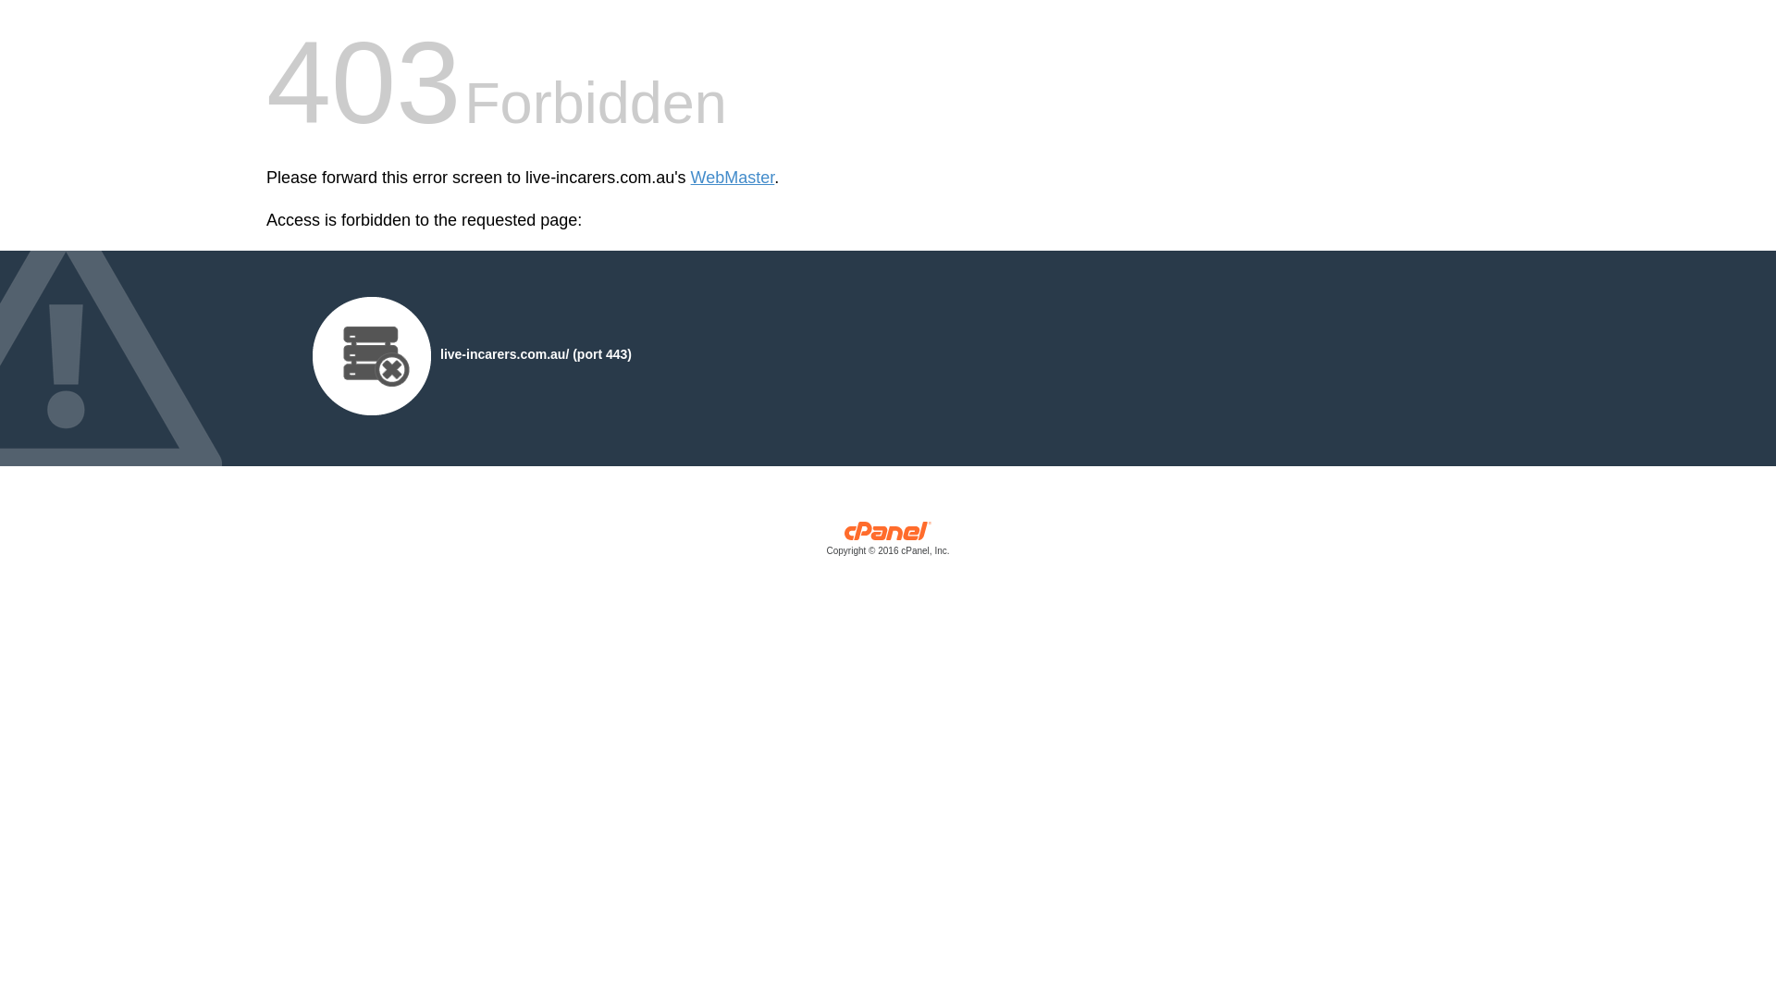  Describe the element at coordinates (733, 178) in the screenshot. I see `WebMaster` at that location.